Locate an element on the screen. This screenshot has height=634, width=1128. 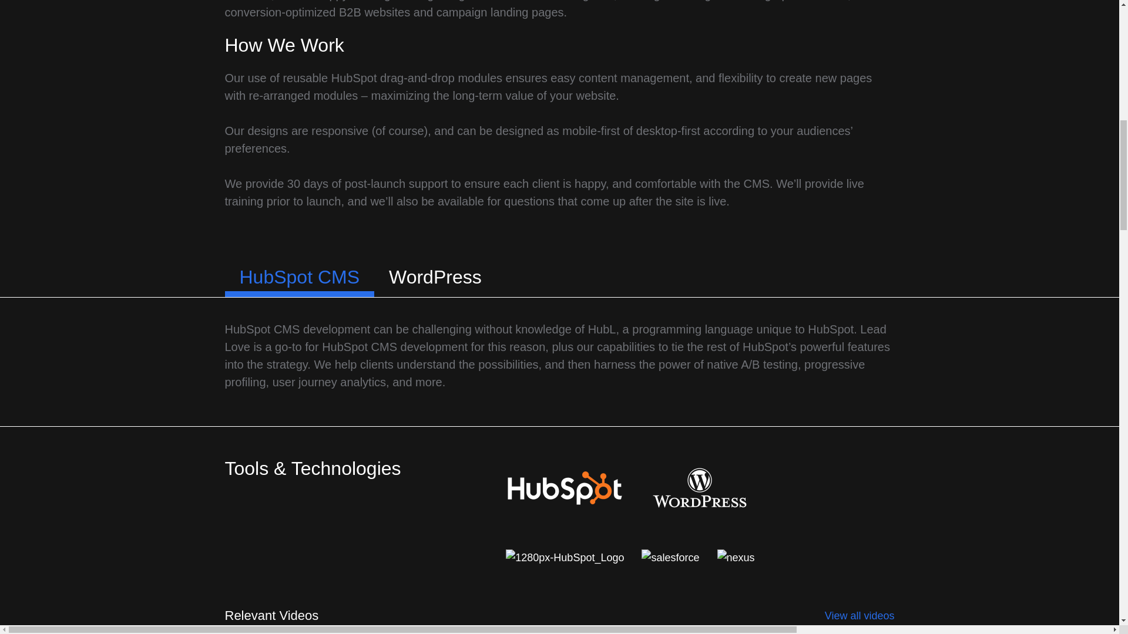
hubspot-dark is located at coordinates (564, 488).